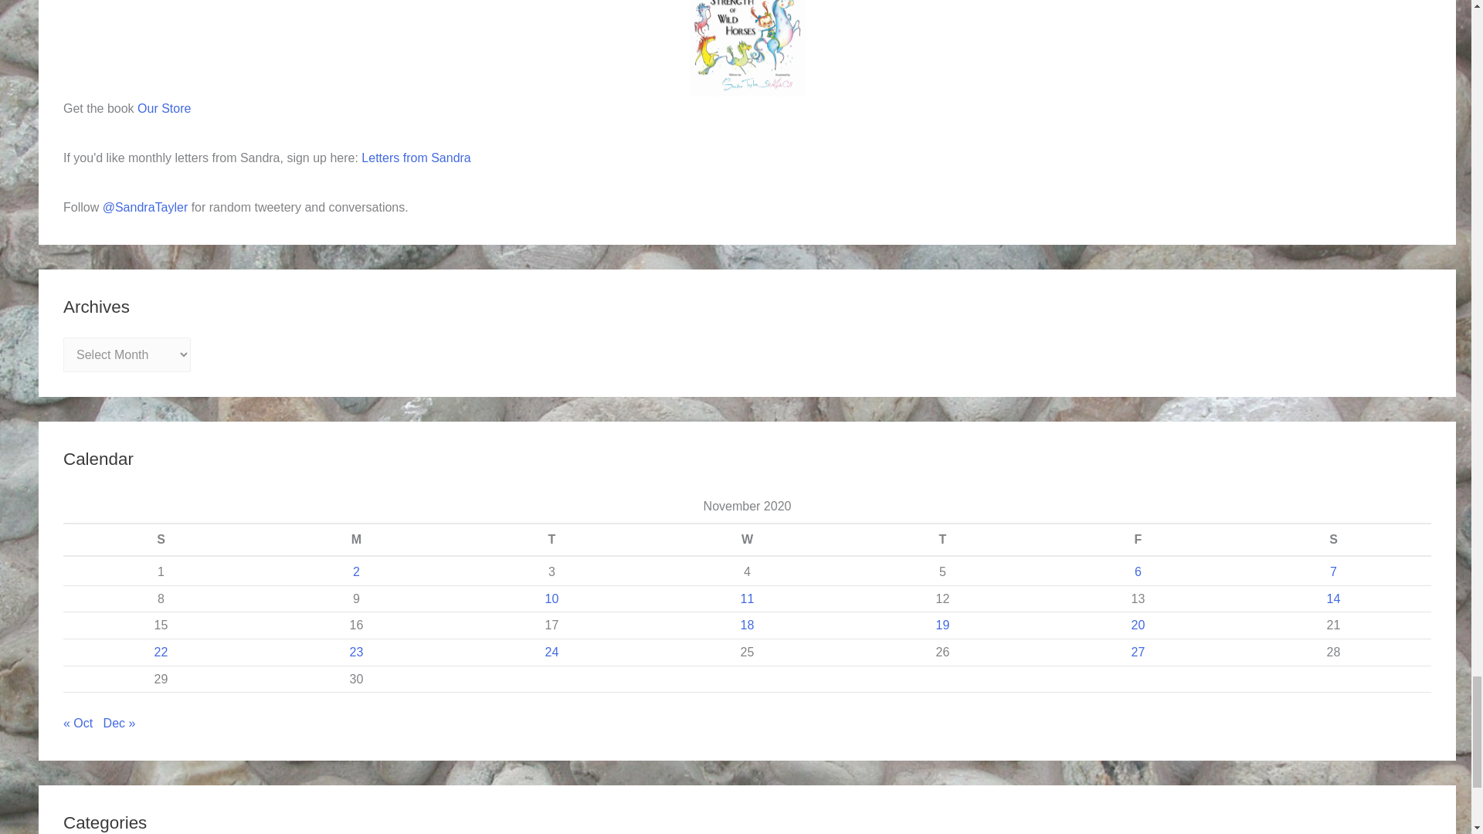  I want to click on 27, so click(1138, 652).